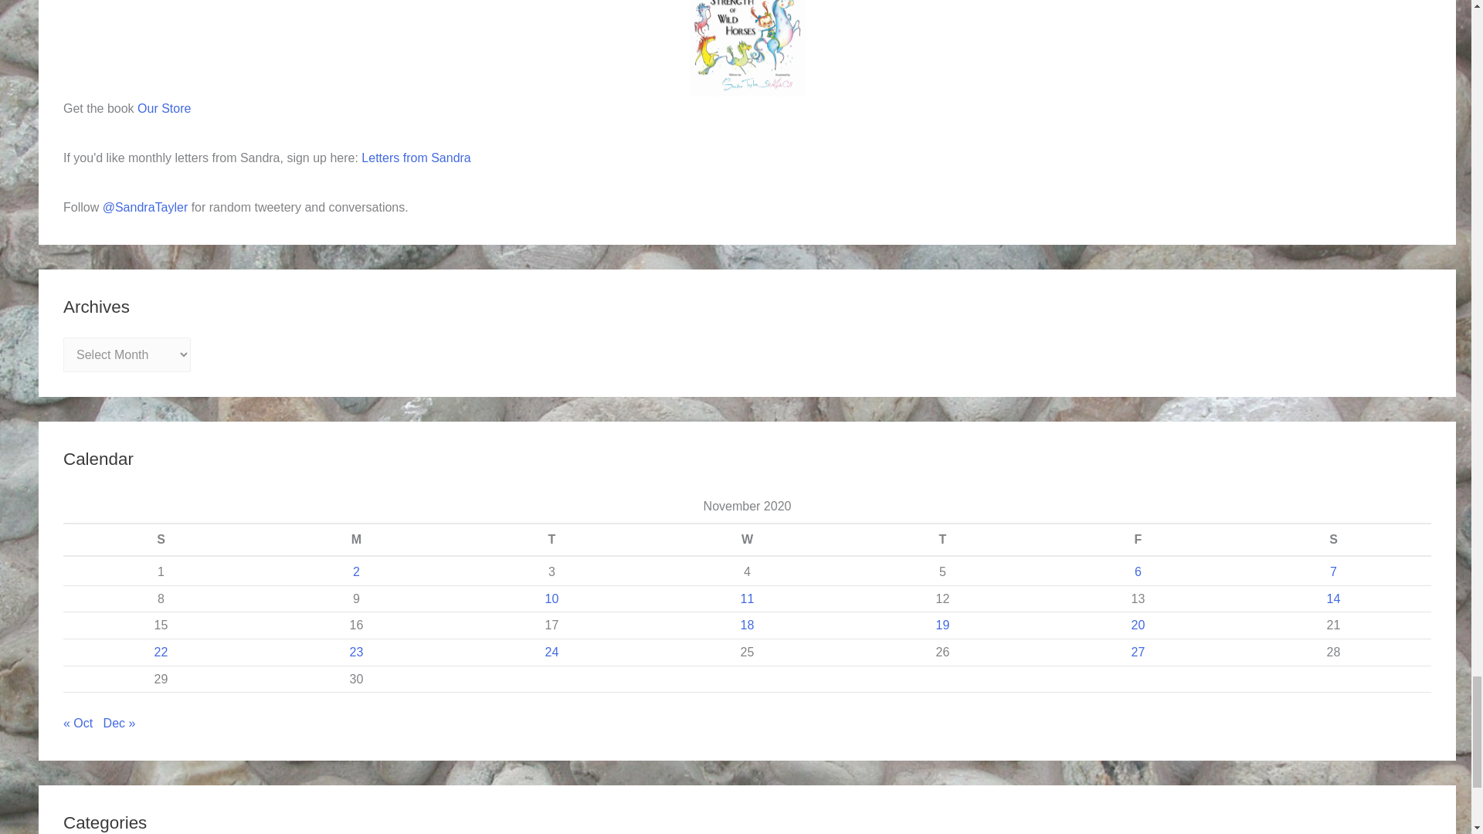  I want to click on 27, so click(1138, 652).